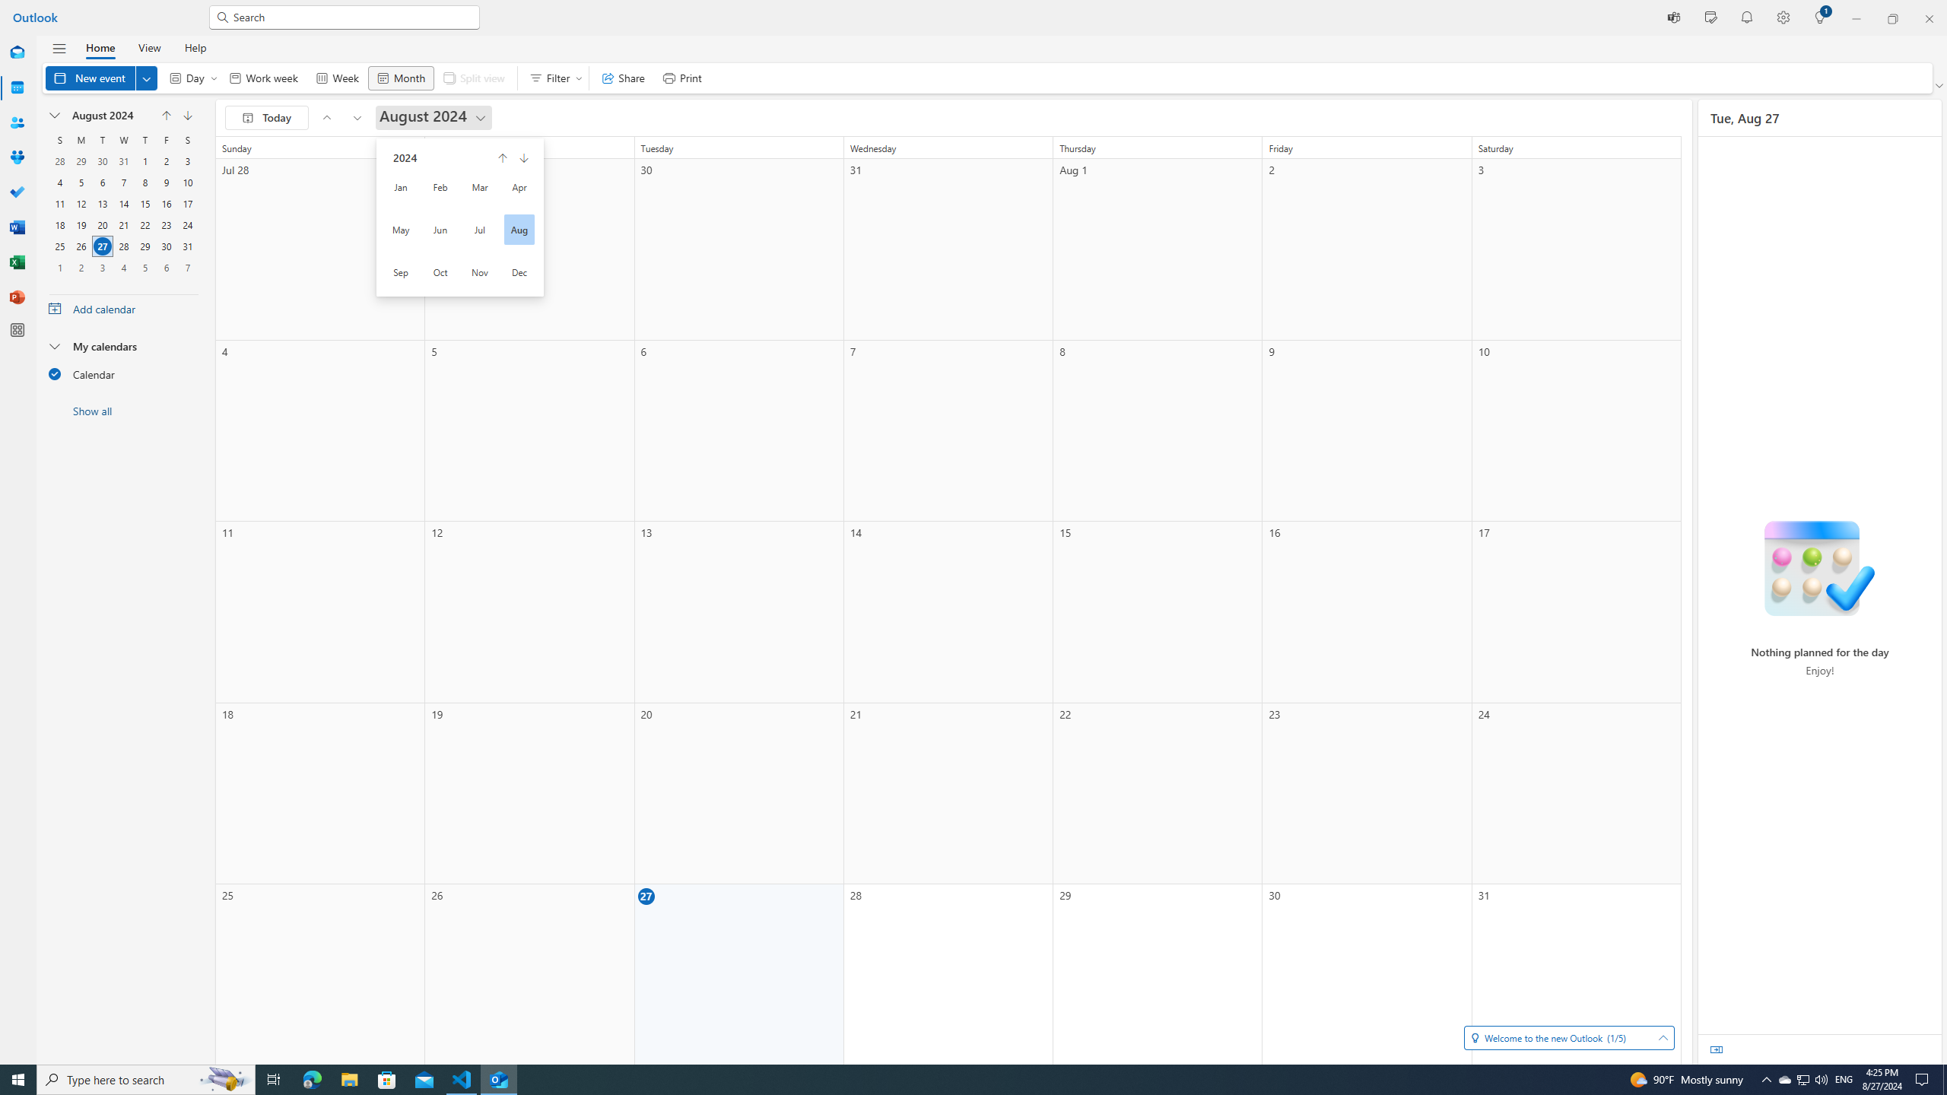 The height and width of the screenshot is (1095, 1947). What do you see at coordinates (187, 182) in the screenshot?
I see `10, August, 2024` at bounding box center [187, 182].